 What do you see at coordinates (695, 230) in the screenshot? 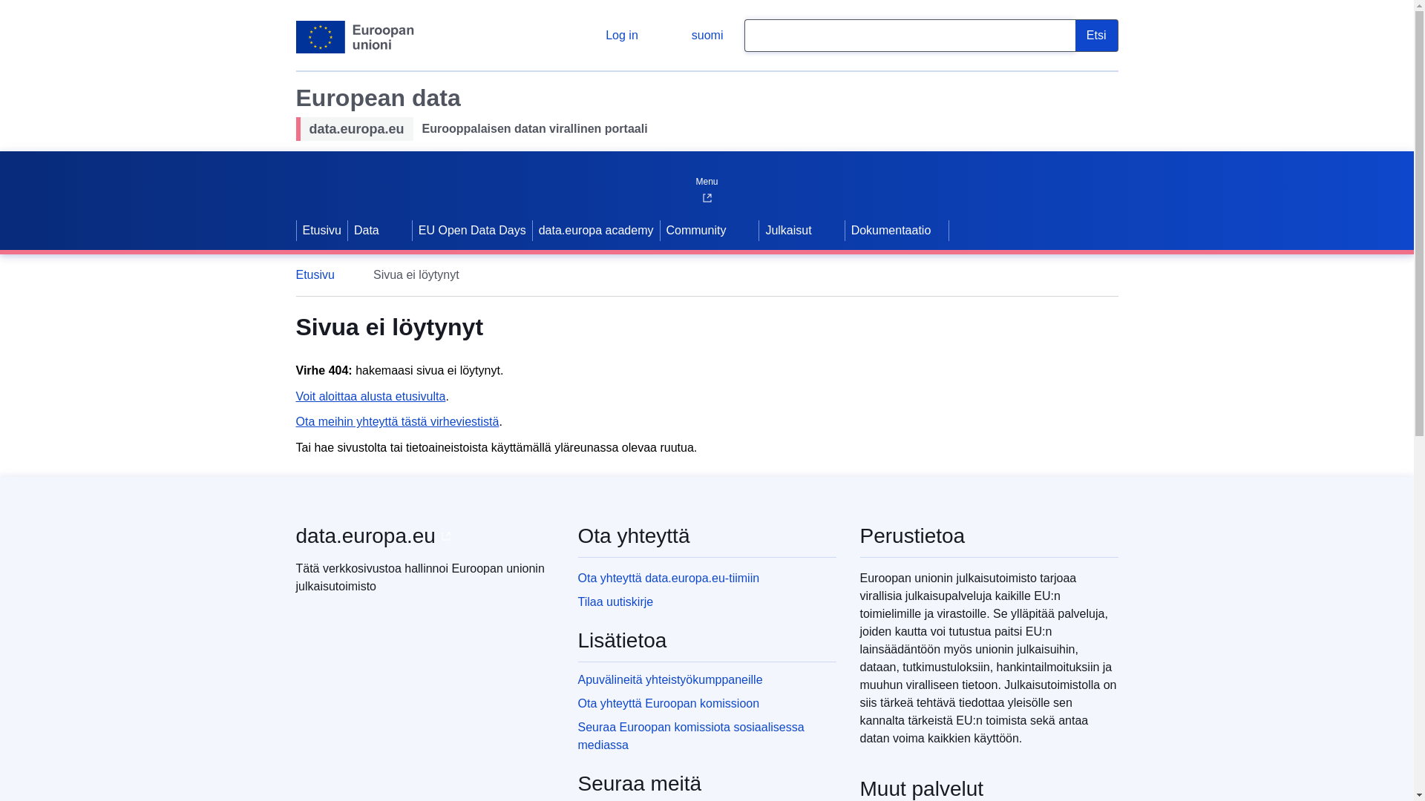
I see `Community` at bounding box center [695, 230].